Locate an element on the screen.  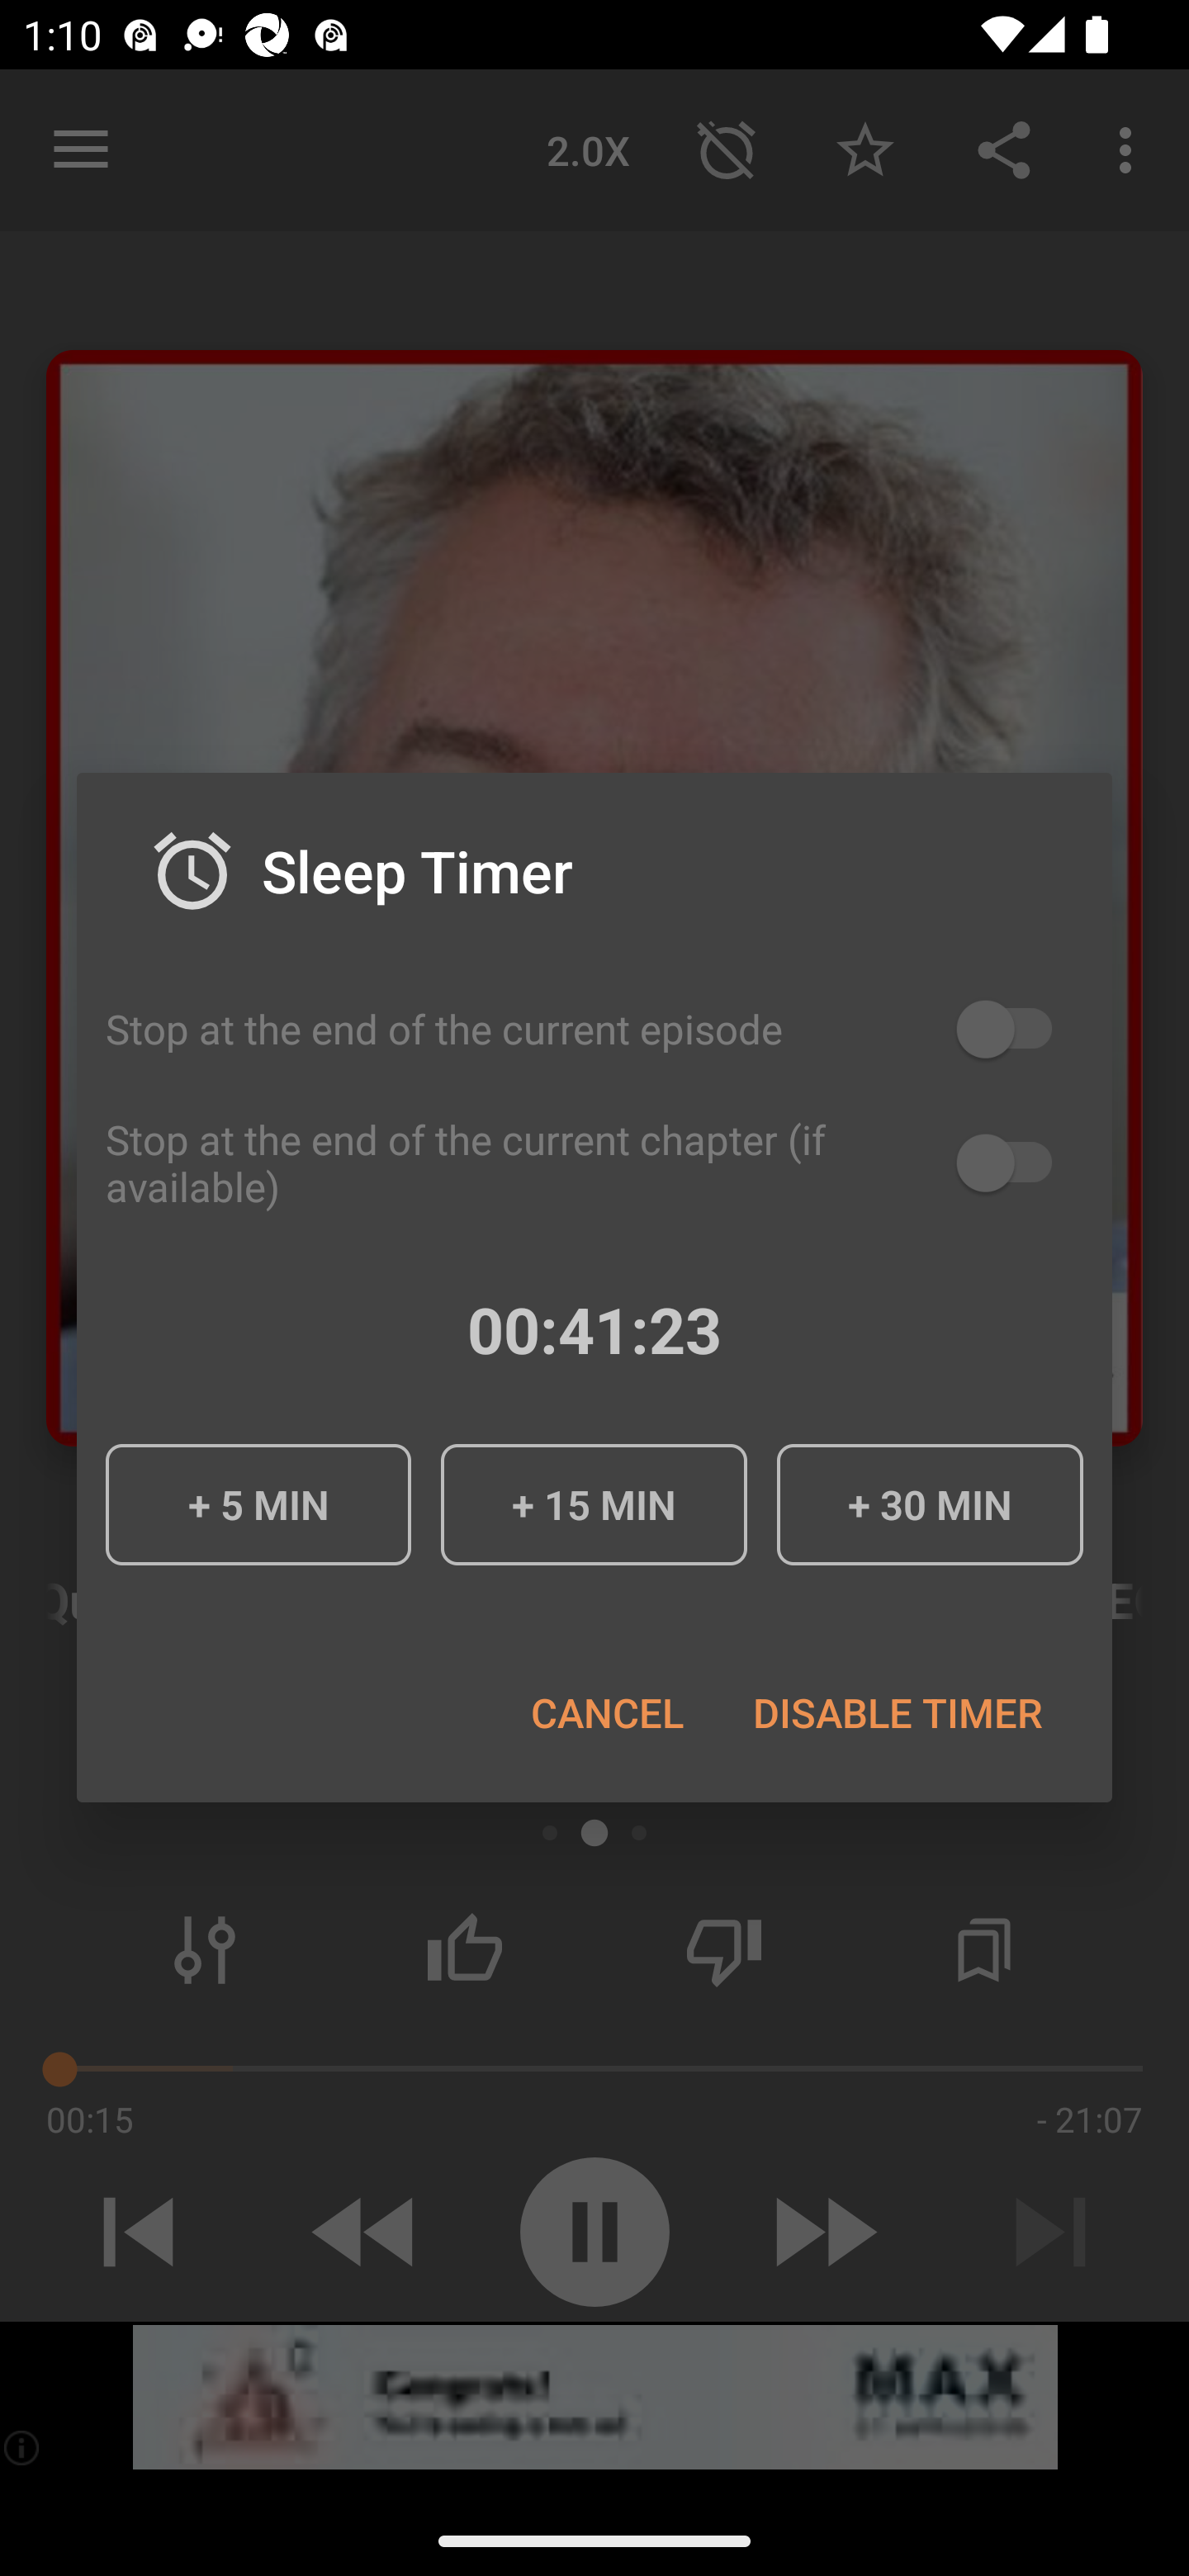
+ 30 MIN is located at coordinates (930, 1505).